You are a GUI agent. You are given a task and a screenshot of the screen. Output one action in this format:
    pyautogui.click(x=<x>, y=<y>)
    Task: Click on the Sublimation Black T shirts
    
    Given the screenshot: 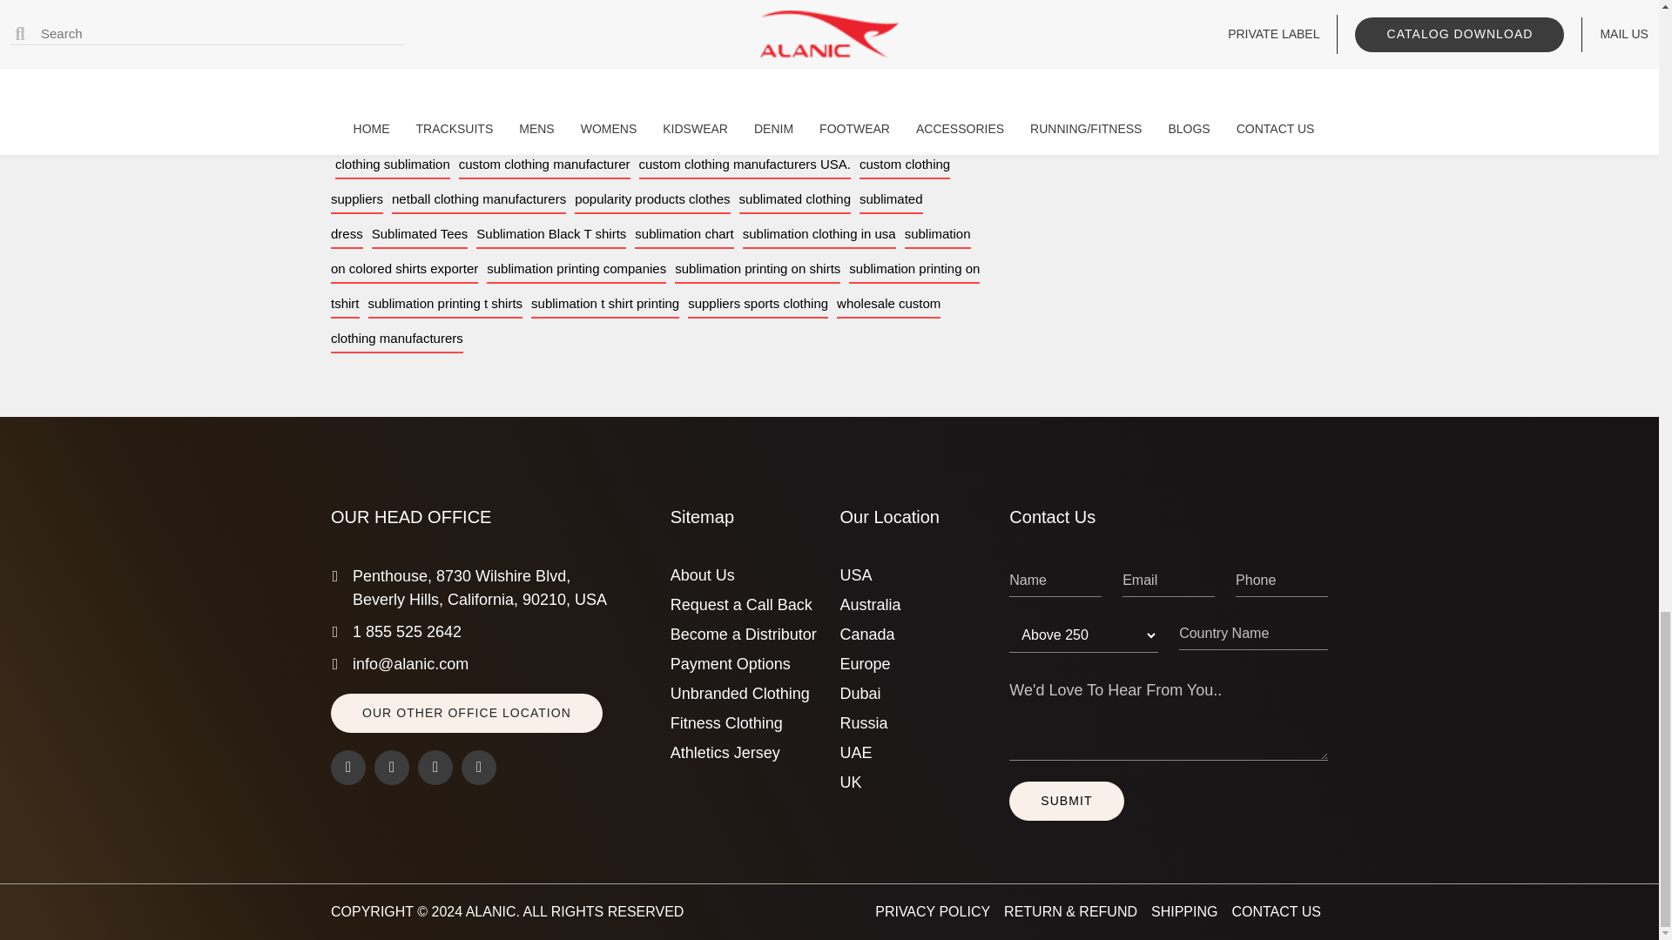 What is the action you would take?
    pyautogui.click(x=550, y=234)
    